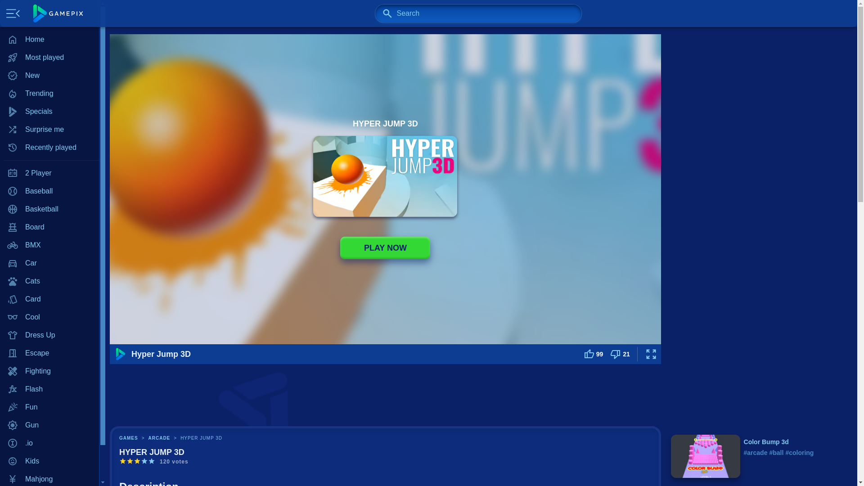 The image size is (864, 486). Describe the element at coordinates (49, 461) in the screenshot. I see `Kids` at that location.